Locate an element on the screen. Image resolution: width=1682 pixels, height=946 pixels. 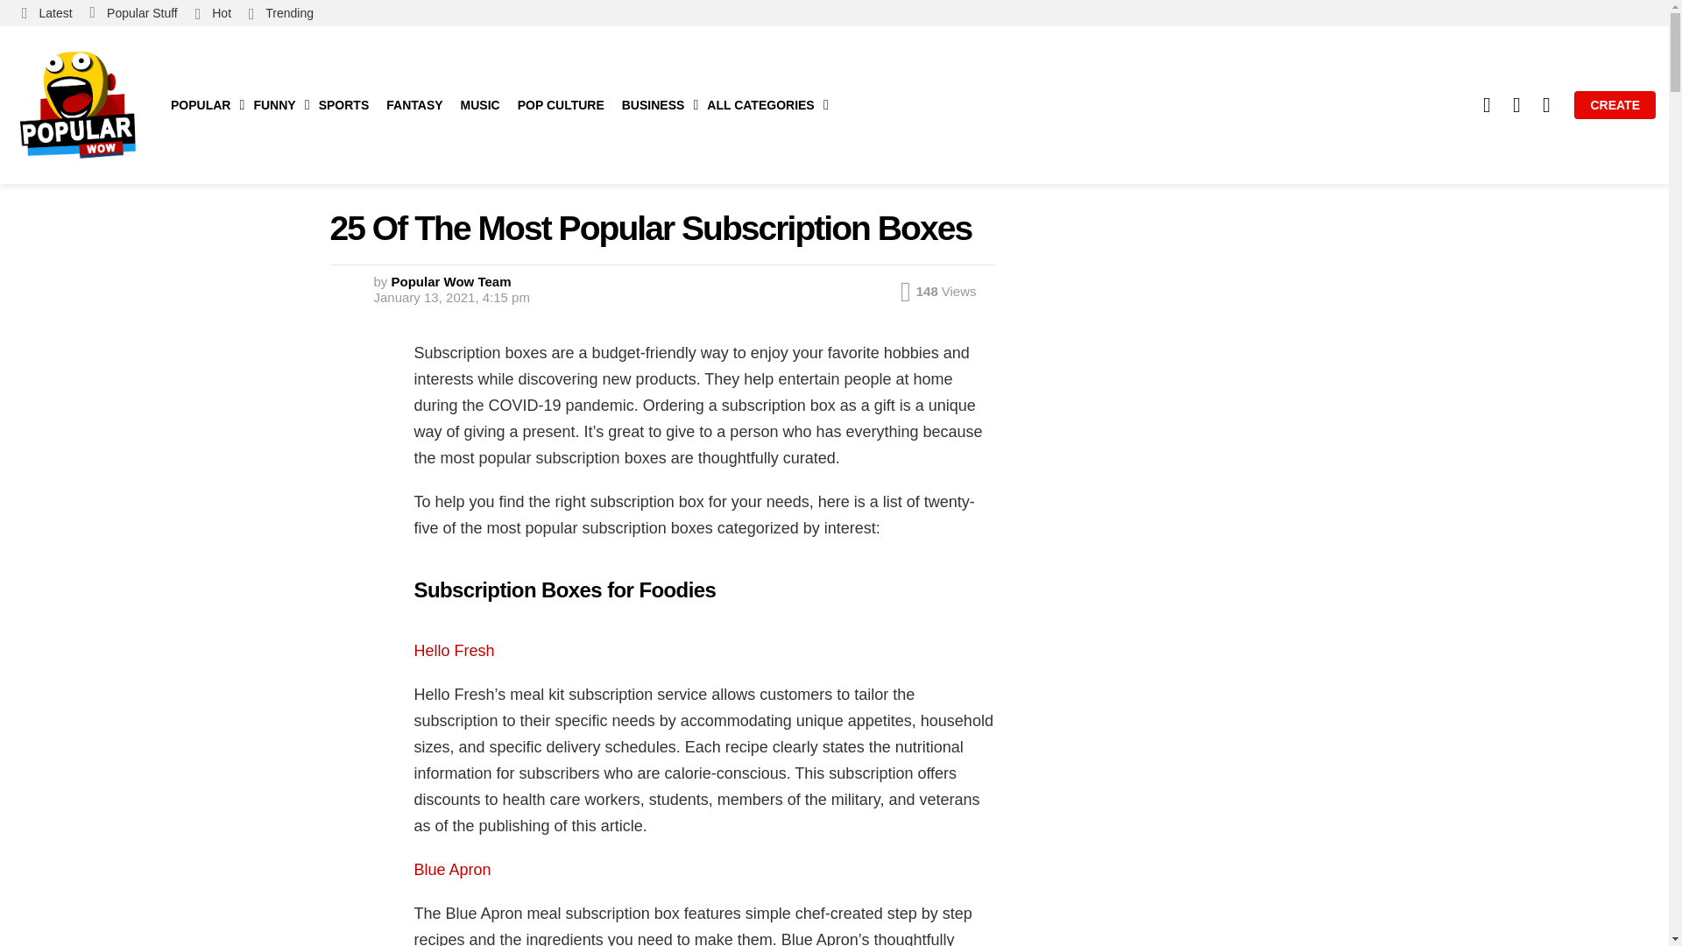
Hot is located at coordinates (214, 12).